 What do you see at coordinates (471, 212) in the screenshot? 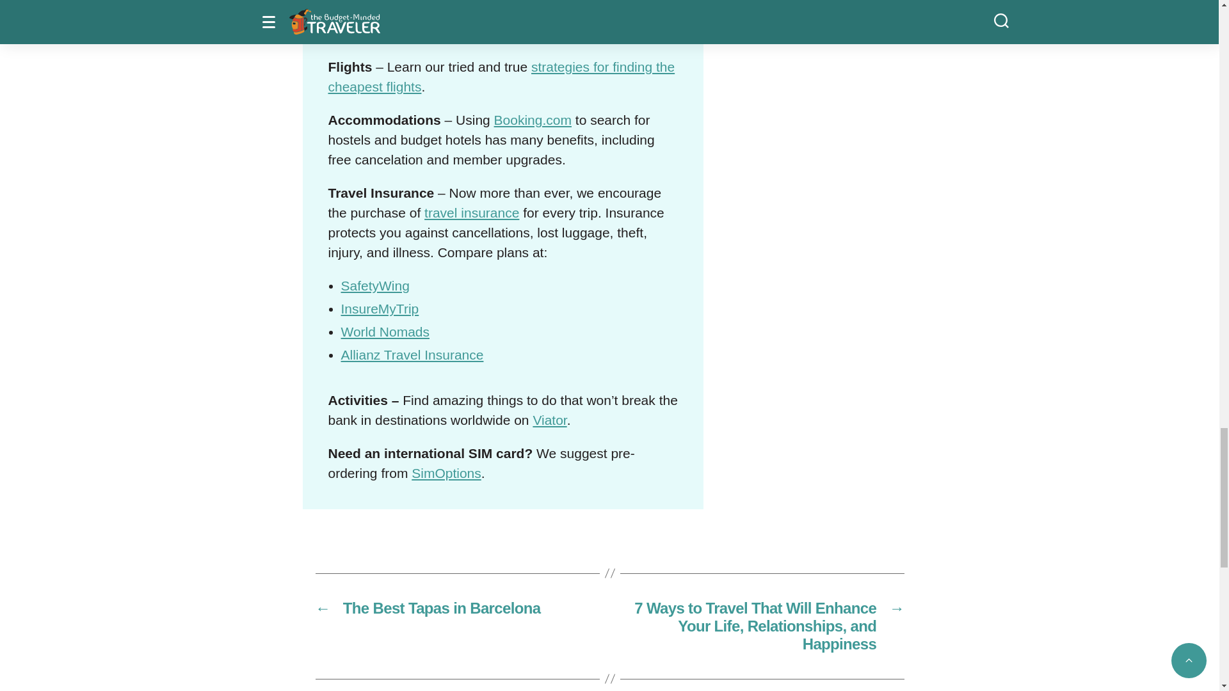
I see `travel insurance` at bounding box center [471, 212].